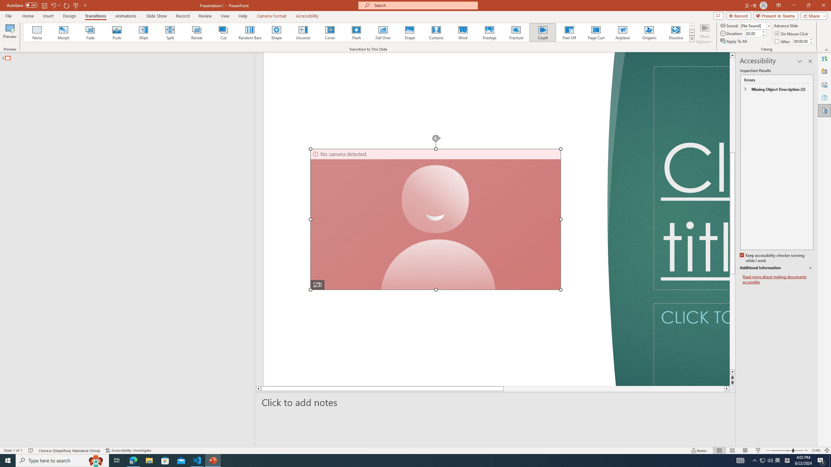 Image resolution: width=831 pixels, height=467 pixels. Describe the element at coordinates (356, 32) in the screenshot. I see `Flash` at that location.